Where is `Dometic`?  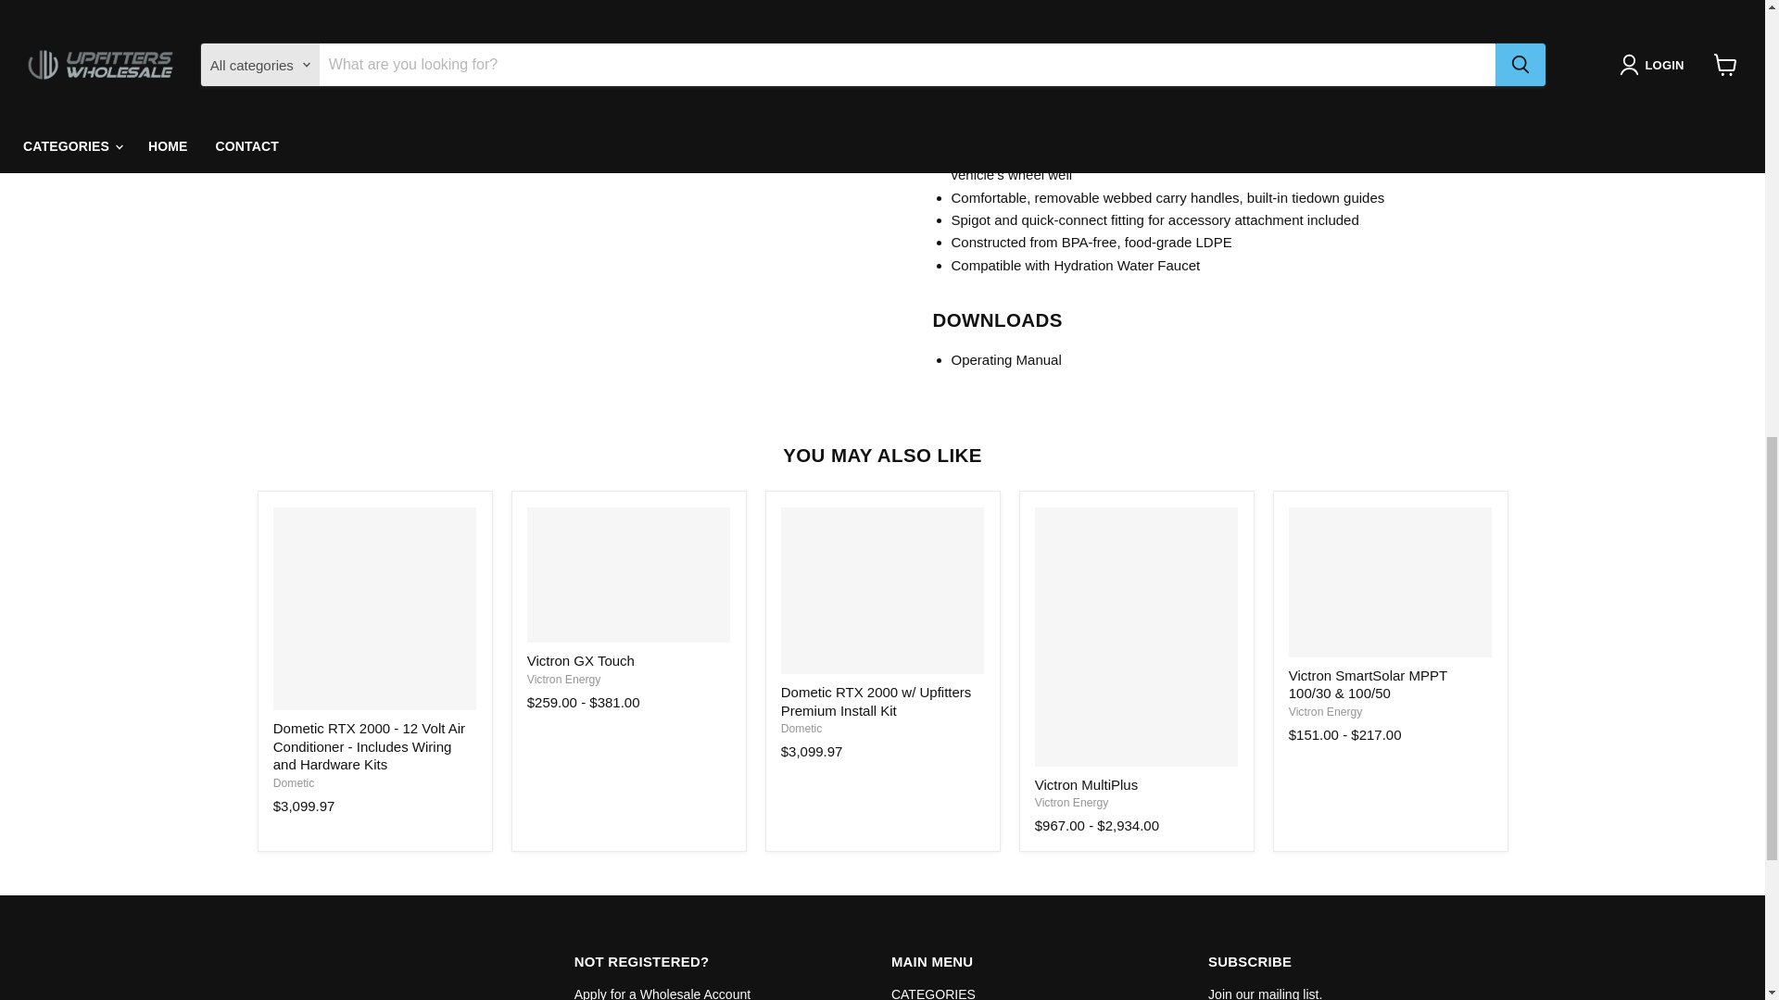 Dometic is located at coordinates (801, 728).